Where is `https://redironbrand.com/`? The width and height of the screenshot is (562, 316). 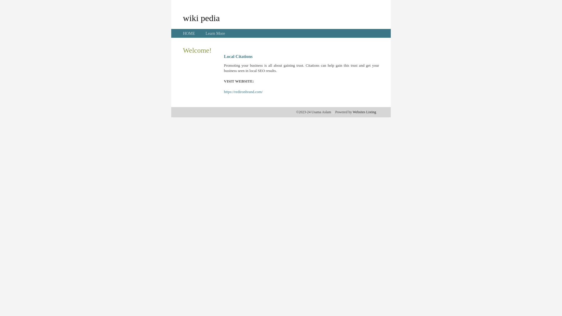
https://redironbrand.com/ is located at coordinates (244, 92).